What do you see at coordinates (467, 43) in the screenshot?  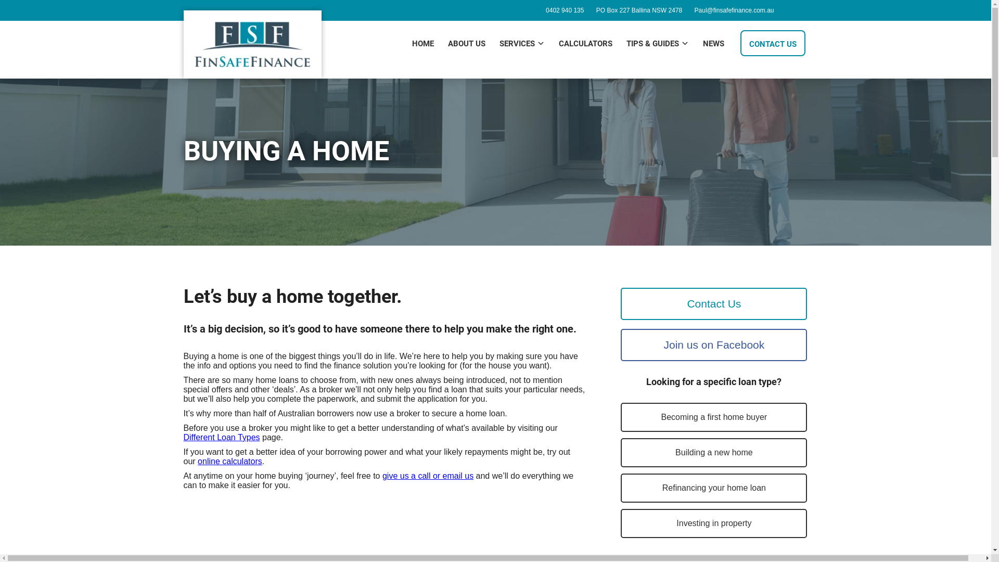 I see `ABOUT US` at bounding box center [467, 43].